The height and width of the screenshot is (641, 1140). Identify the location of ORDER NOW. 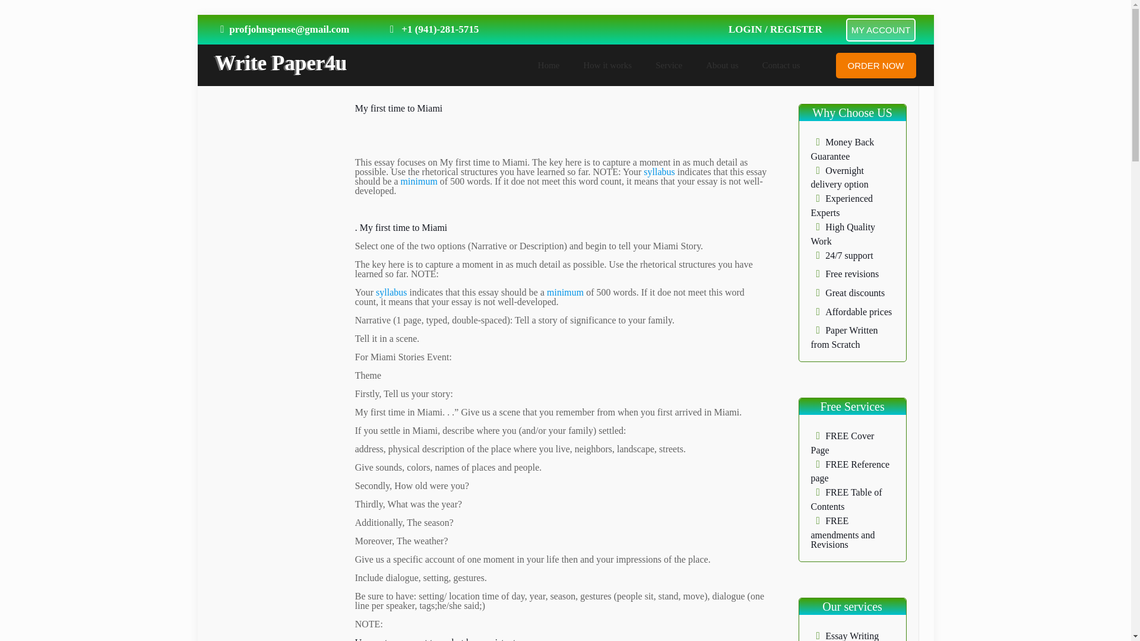
(876, 64).